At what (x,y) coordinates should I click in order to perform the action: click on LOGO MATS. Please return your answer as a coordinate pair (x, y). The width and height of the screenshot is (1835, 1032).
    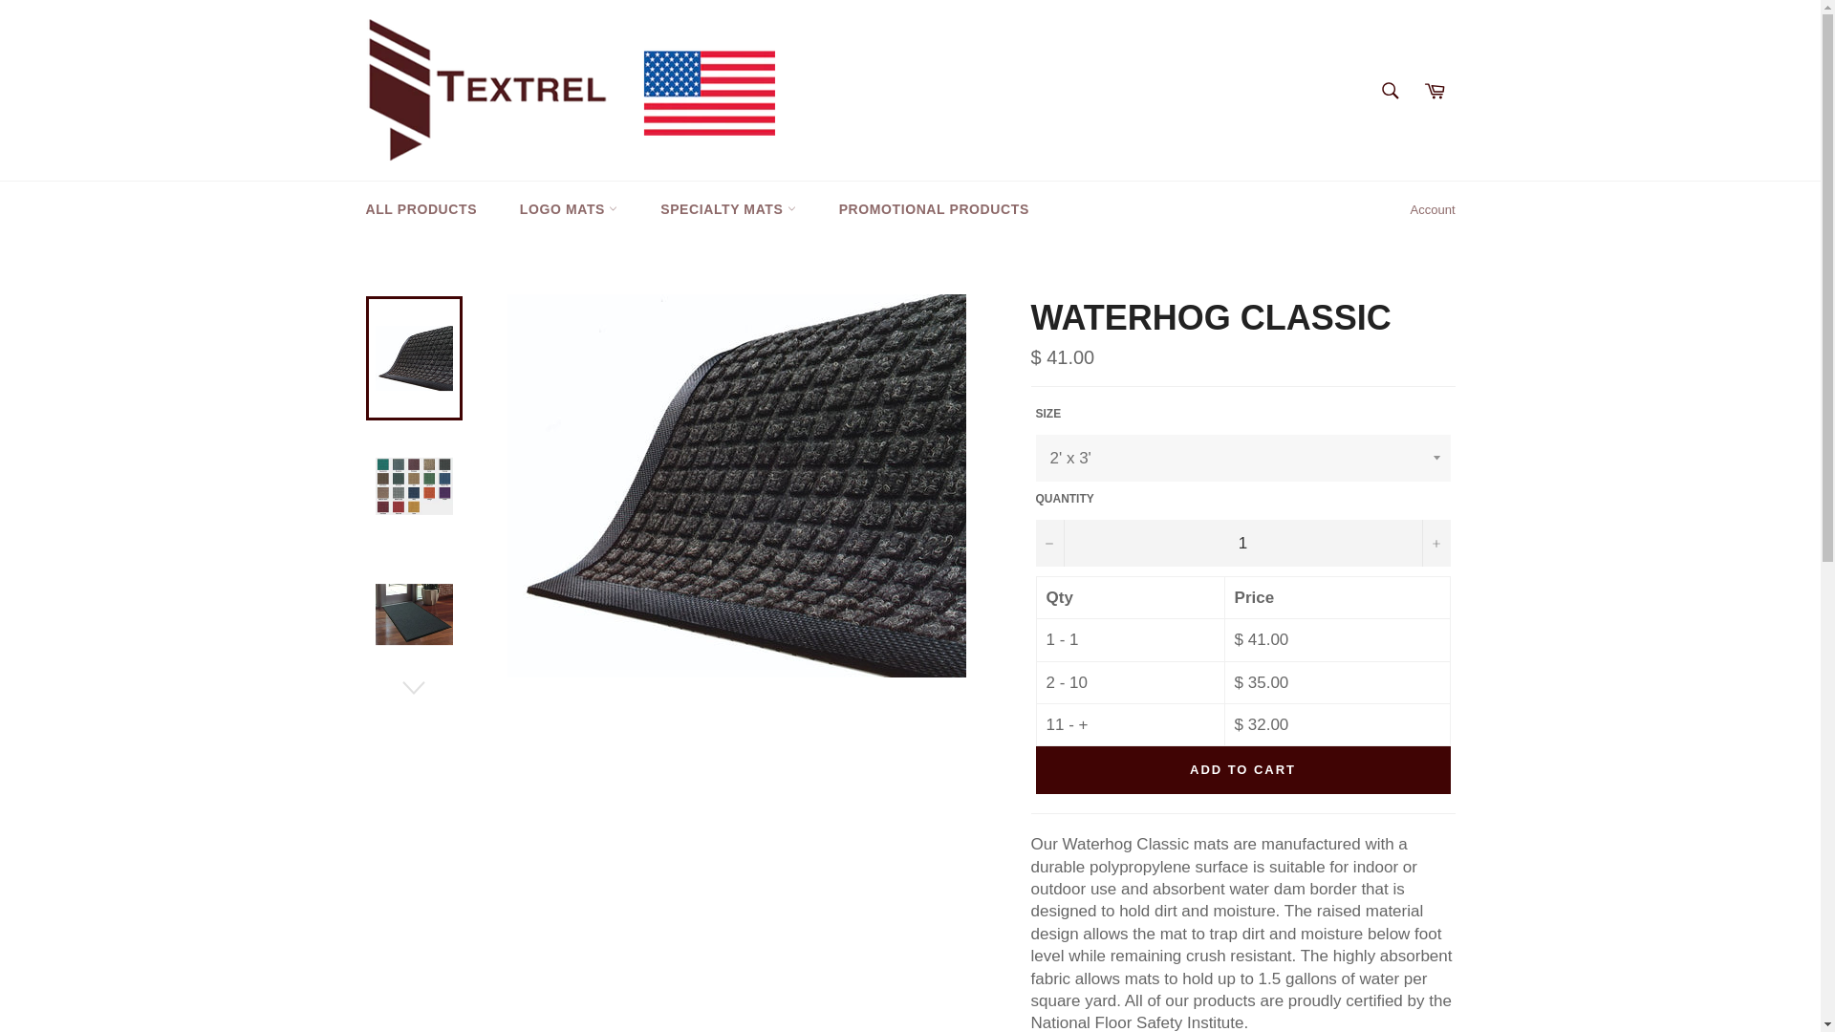
    Looking at the image, I should click on (569, 210).